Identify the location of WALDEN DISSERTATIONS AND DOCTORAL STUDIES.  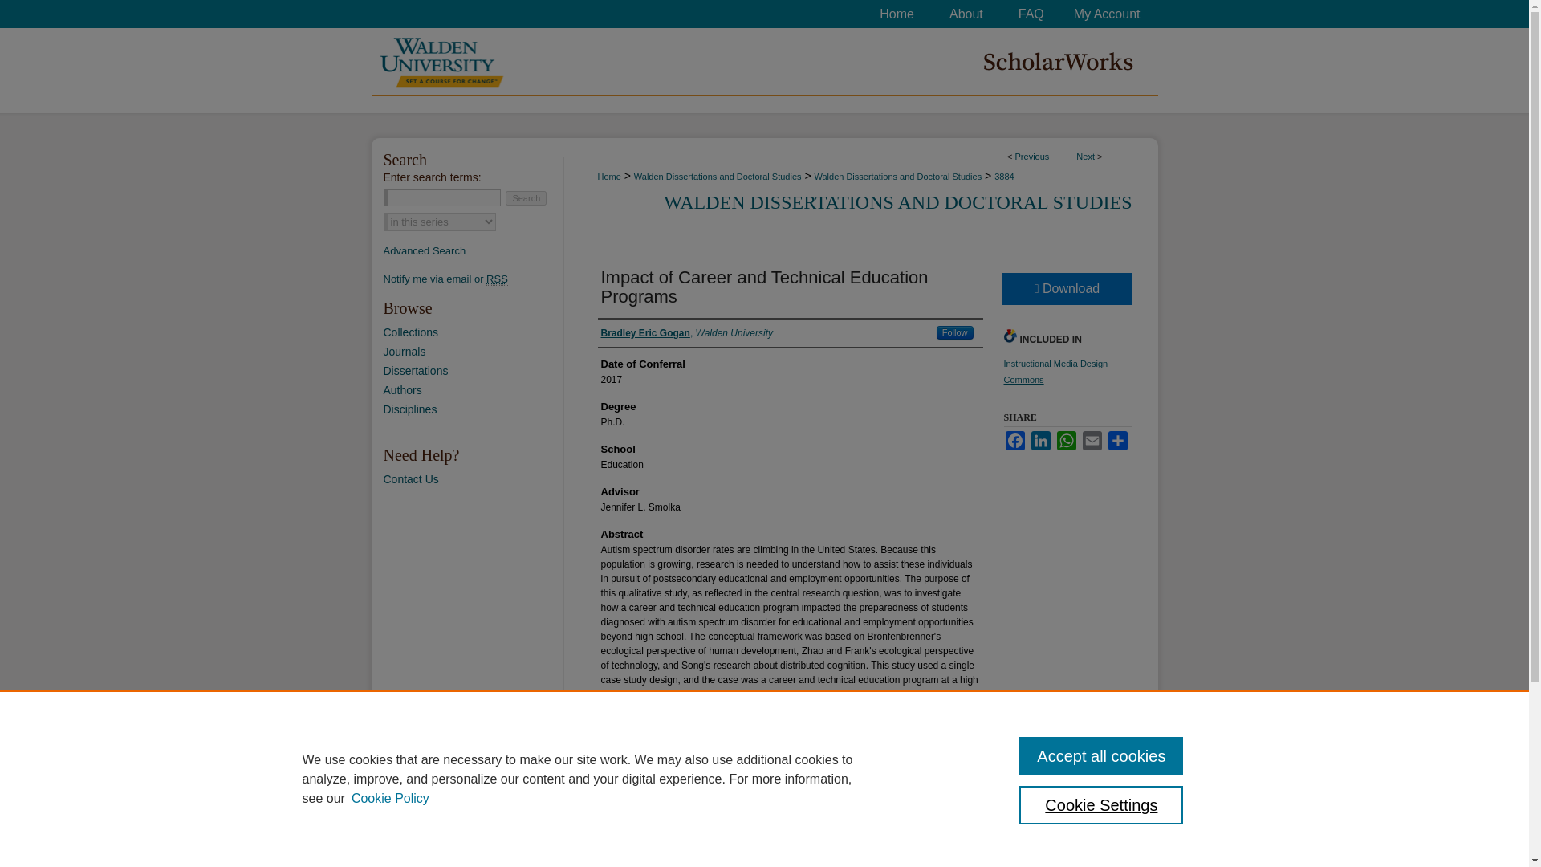
(897, 201).